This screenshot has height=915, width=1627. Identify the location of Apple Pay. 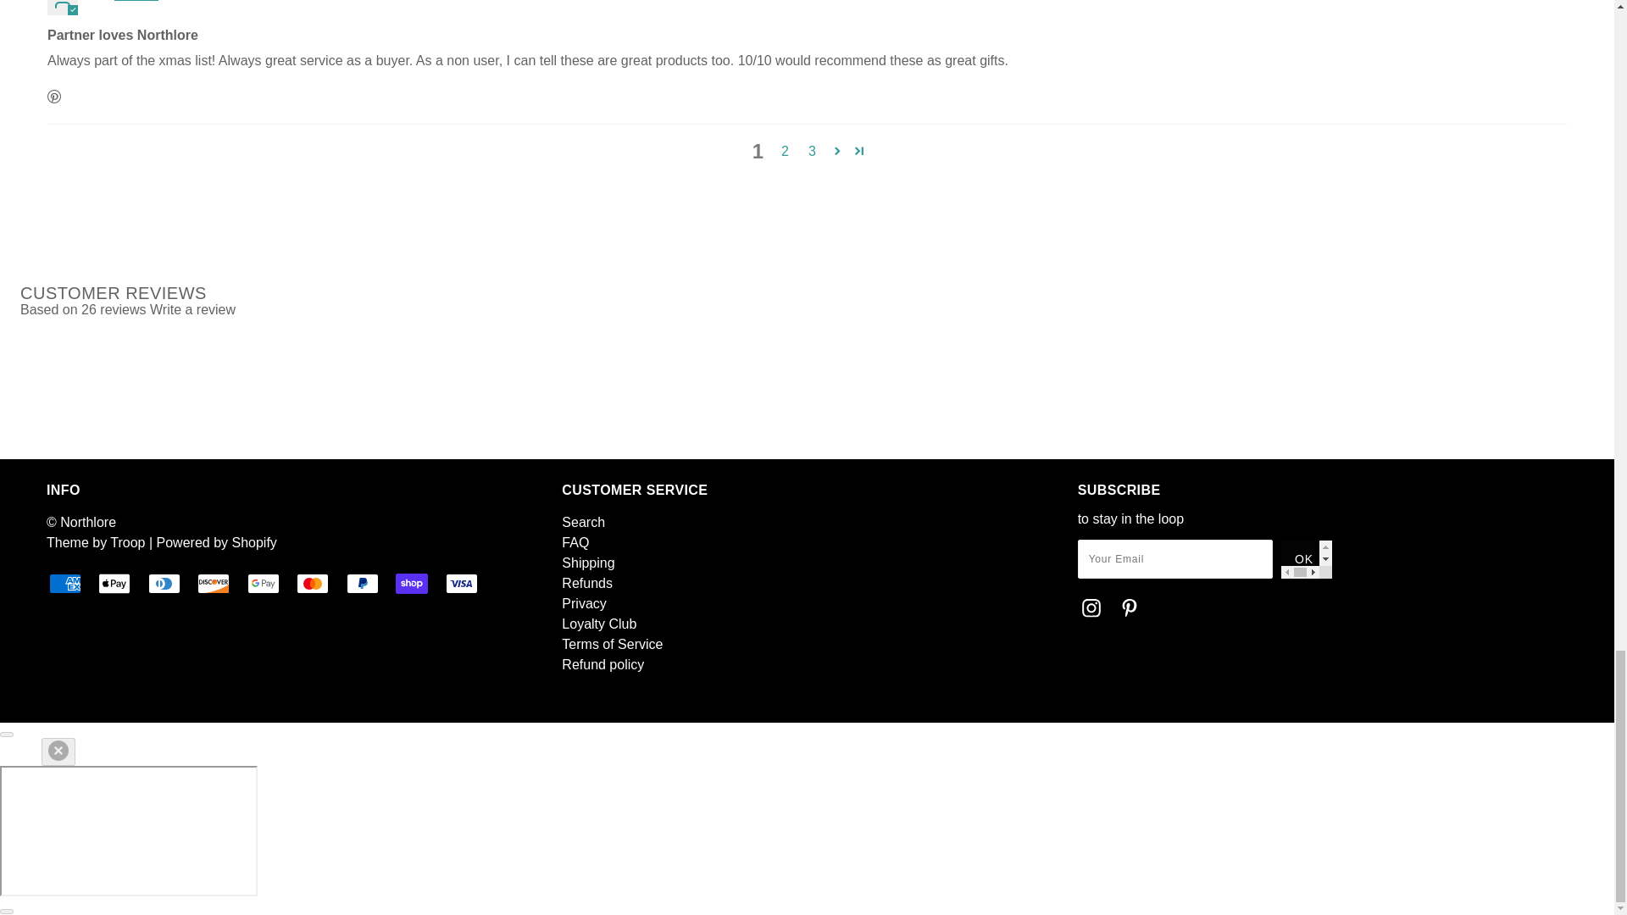
(114, 583).